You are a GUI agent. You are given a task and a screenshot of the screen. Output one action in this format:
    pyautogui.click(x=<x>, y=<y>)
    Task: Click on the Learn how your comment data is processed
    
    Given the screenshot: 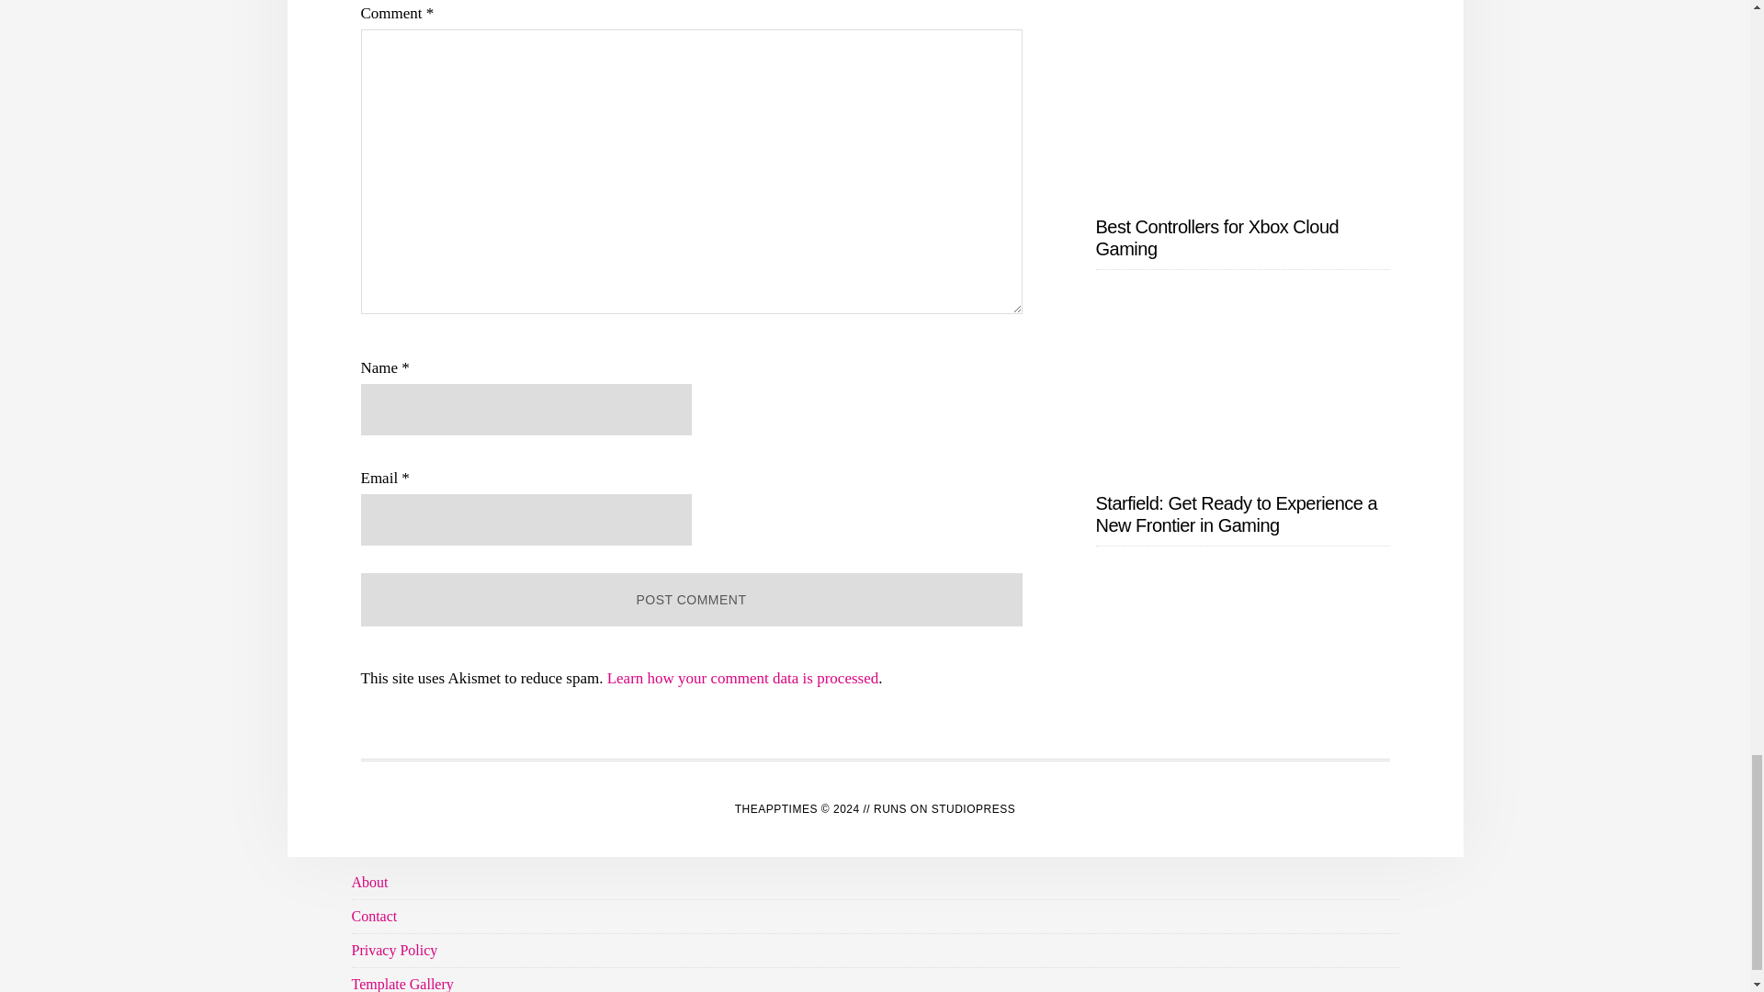 What is the action you would take?
    pyautogui.click(x=742, y=678)
    